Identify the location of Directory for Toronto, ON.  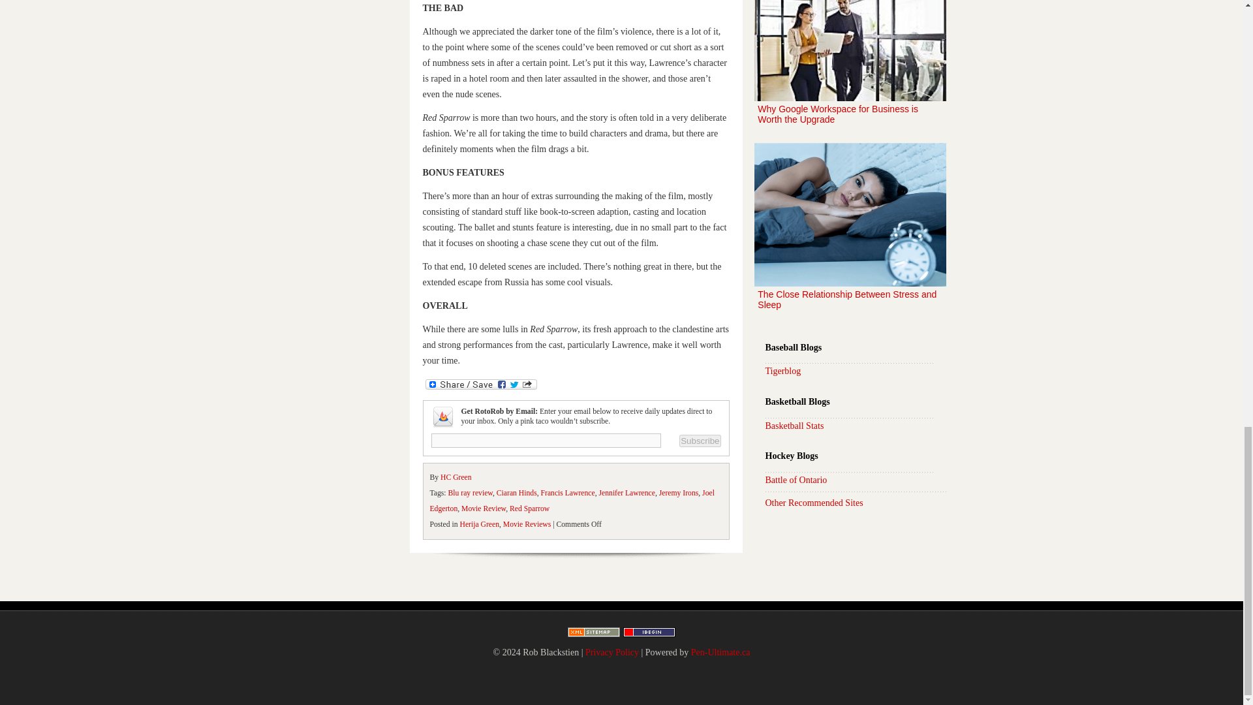
(649, 634).